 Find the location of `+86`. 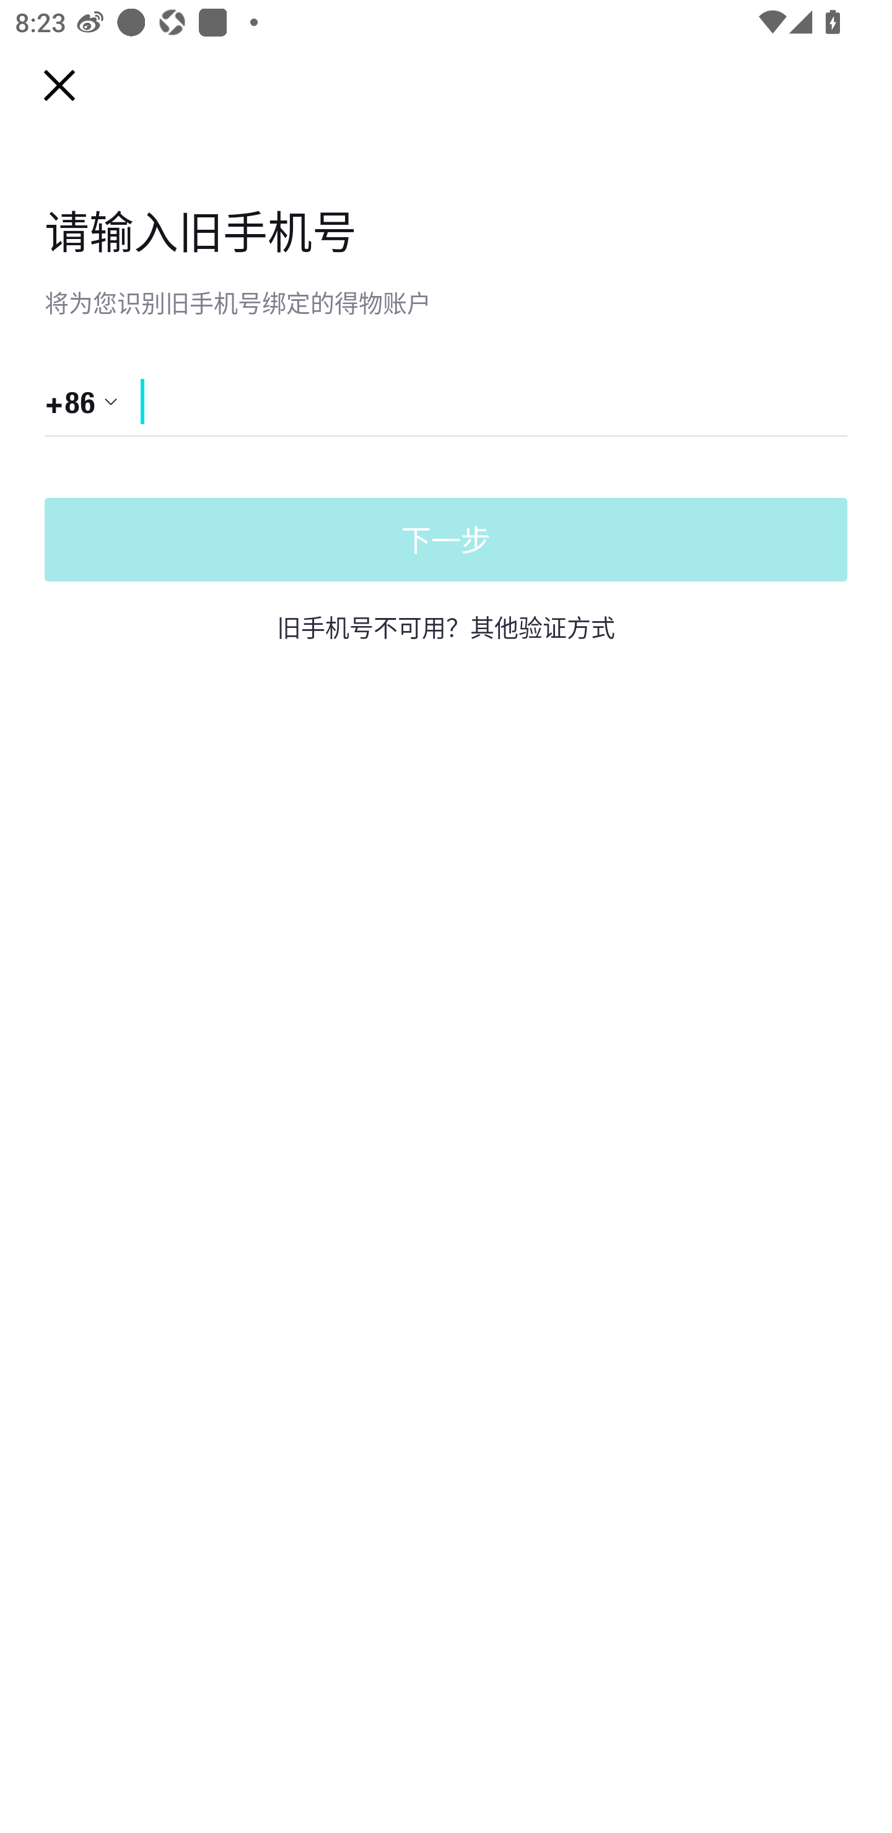

+86 is located at coordinates (82, 401).